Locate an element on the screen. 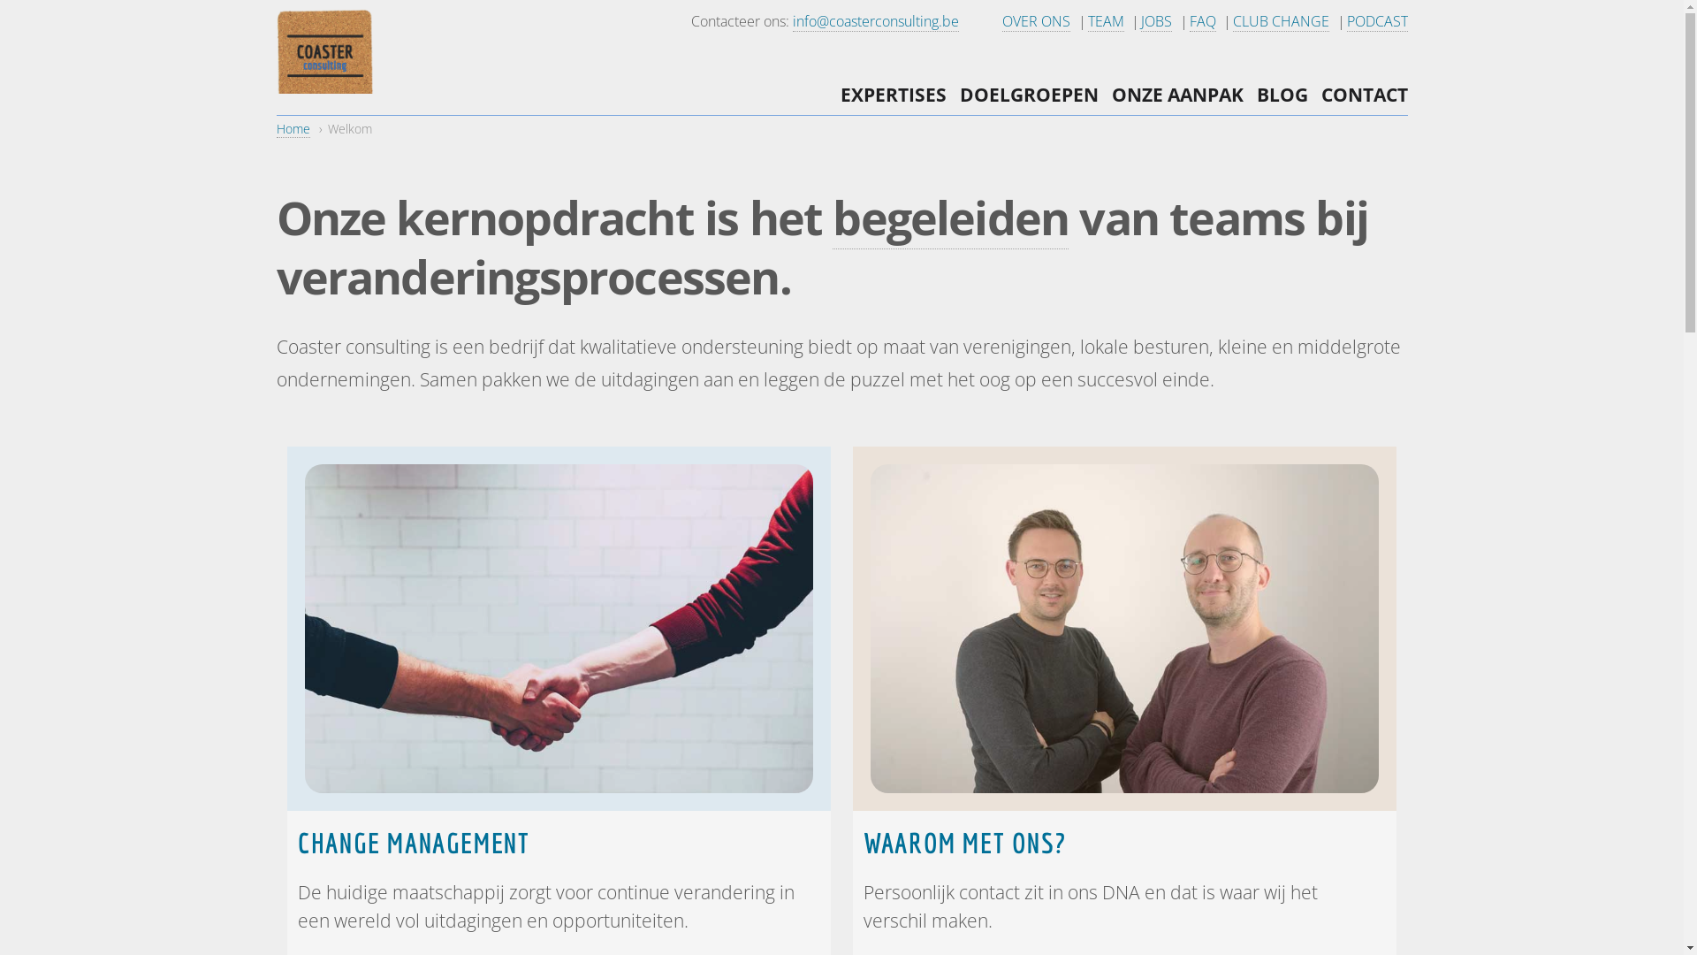  begeleiden is located at coordinates (951, 218).